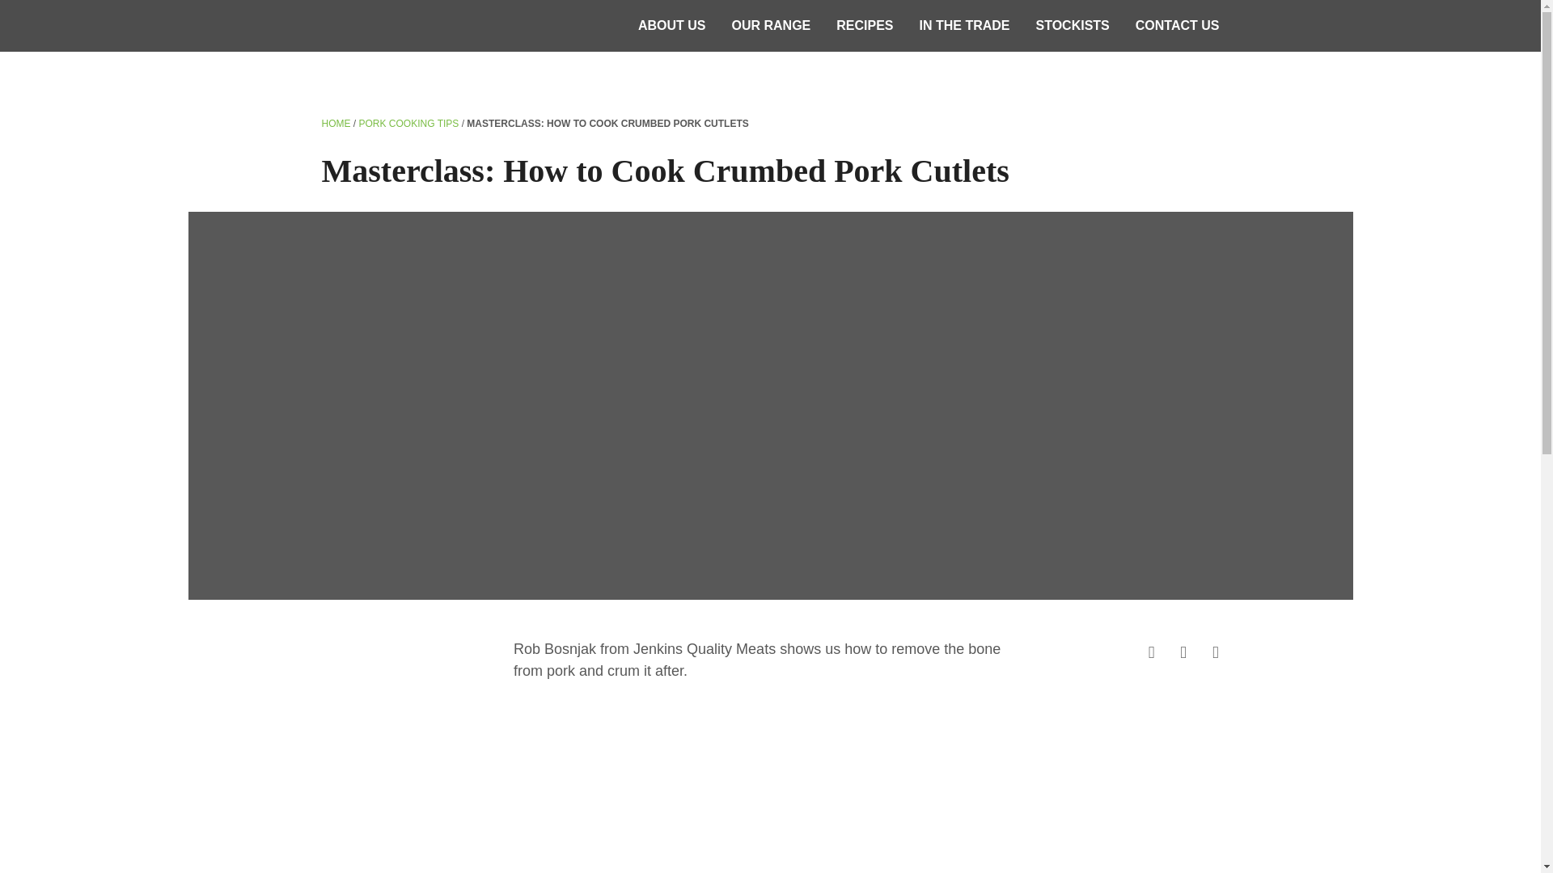 This screenshot has width=1553, height=873. Describe the element at coordinates (1216, 652) in the screenshot. I see `Print this article` at that location.